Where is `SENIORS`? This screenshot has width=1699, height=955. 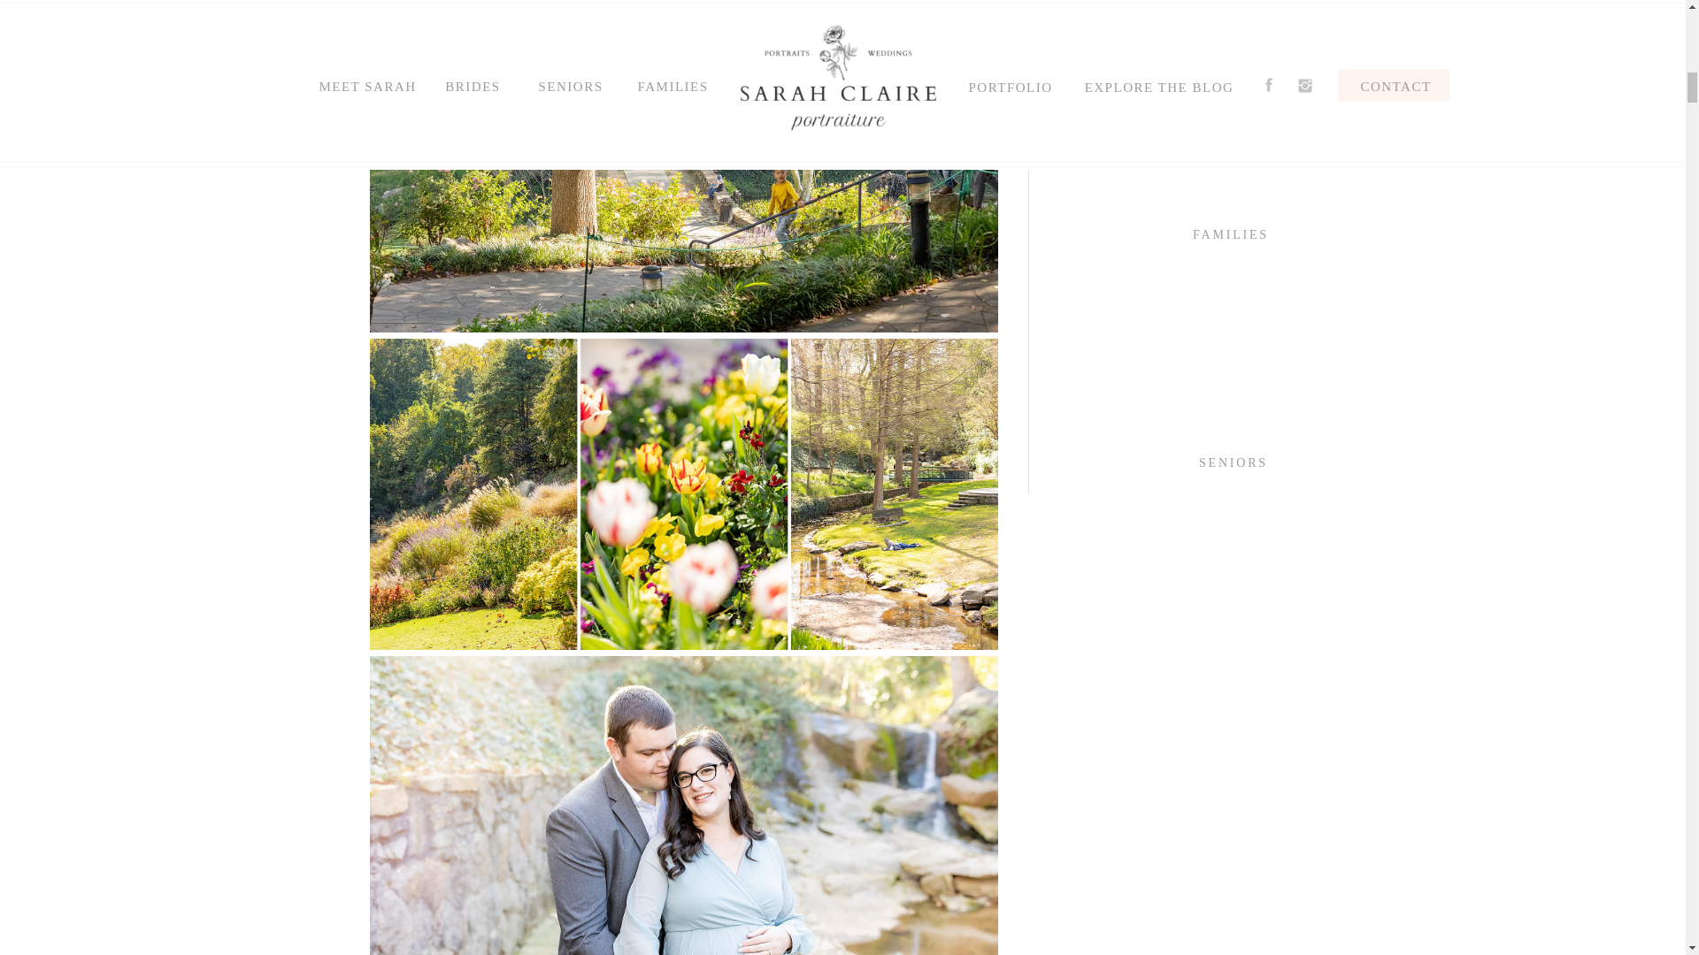
SENIORS is located at coordinates (1234, 462).